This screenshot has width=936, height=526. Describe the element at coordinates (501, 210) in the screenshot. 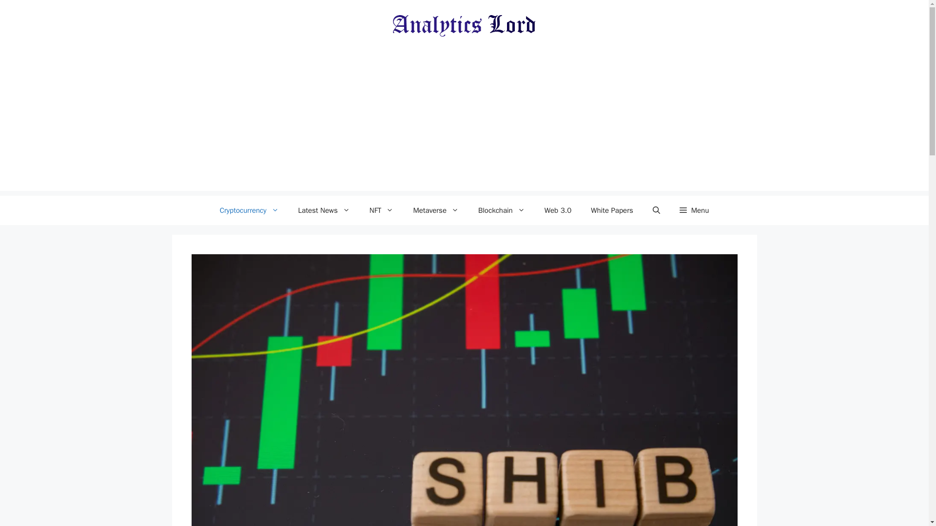

I see `Blockchain` at that location.